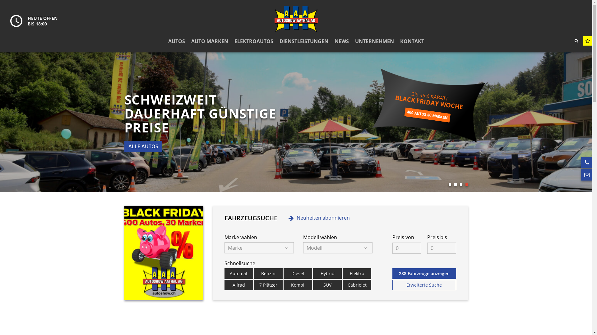  What do you see at coordinates (450, 185) in the screenshot?
I see `1` at bounding box center [450, 185].